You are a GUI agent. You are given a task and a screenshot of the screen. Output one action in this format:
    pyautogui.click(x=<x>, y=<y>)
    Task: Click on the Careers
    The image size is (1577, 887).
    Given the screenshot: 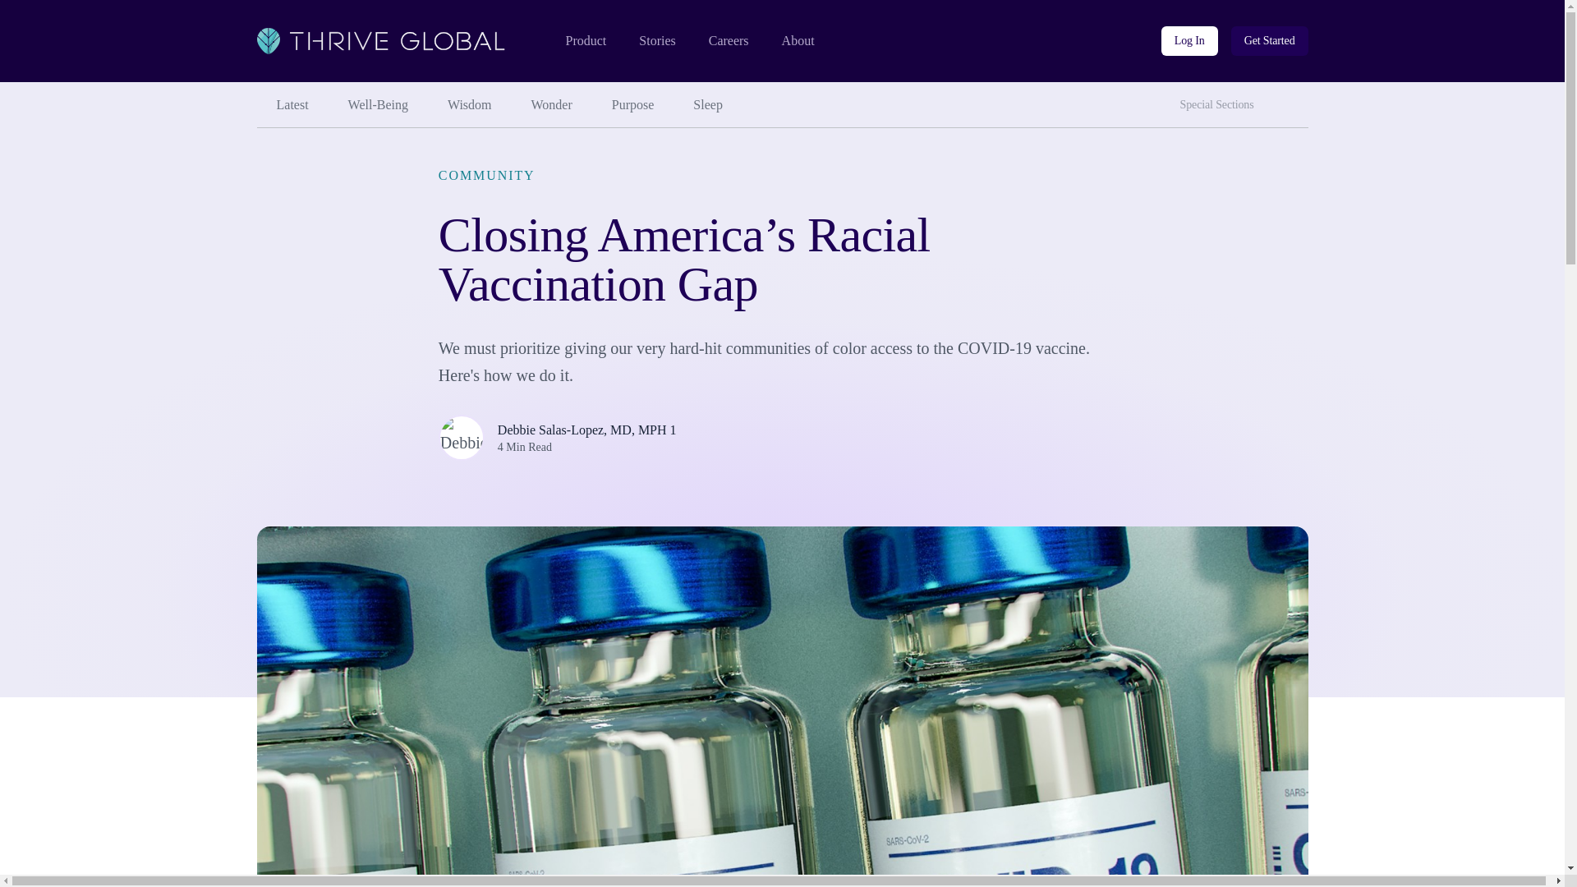 What is the action you would take?
    pyautogui.click(x=729, y=41)
    